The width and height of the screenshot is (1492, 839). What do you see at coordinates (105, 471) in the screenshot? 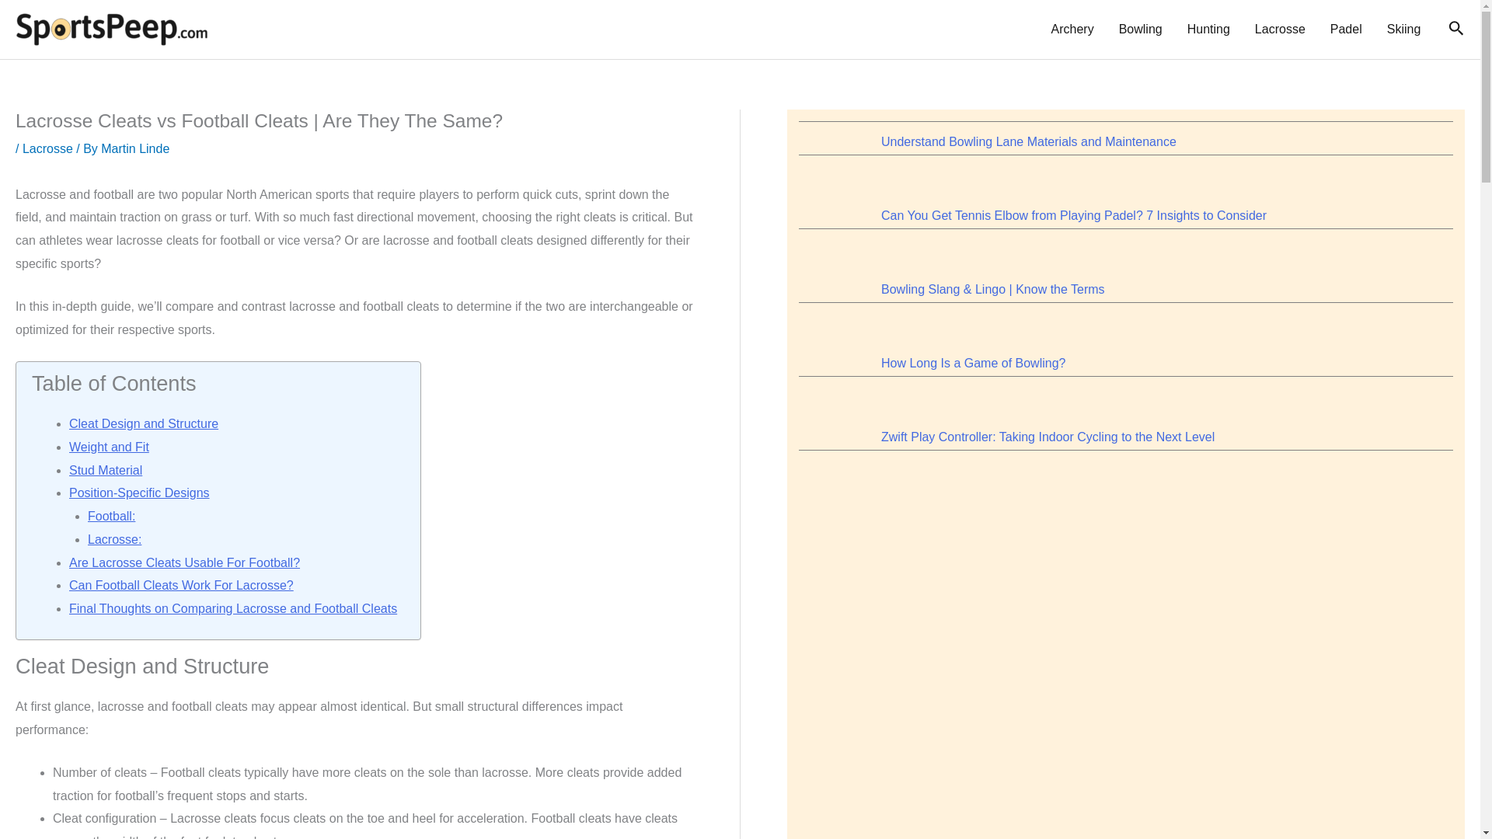
I see `Stud Material` at bounding box center [105, 471].